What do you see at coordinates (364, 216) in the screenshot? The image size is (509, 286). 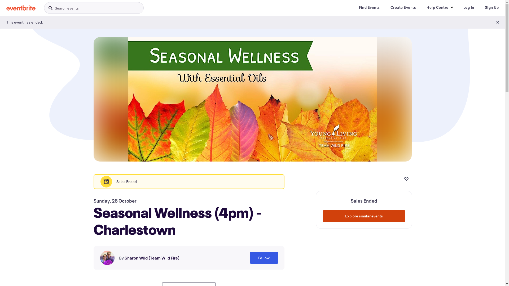 I see `Explore similar events` at bounding box center [364, 216].